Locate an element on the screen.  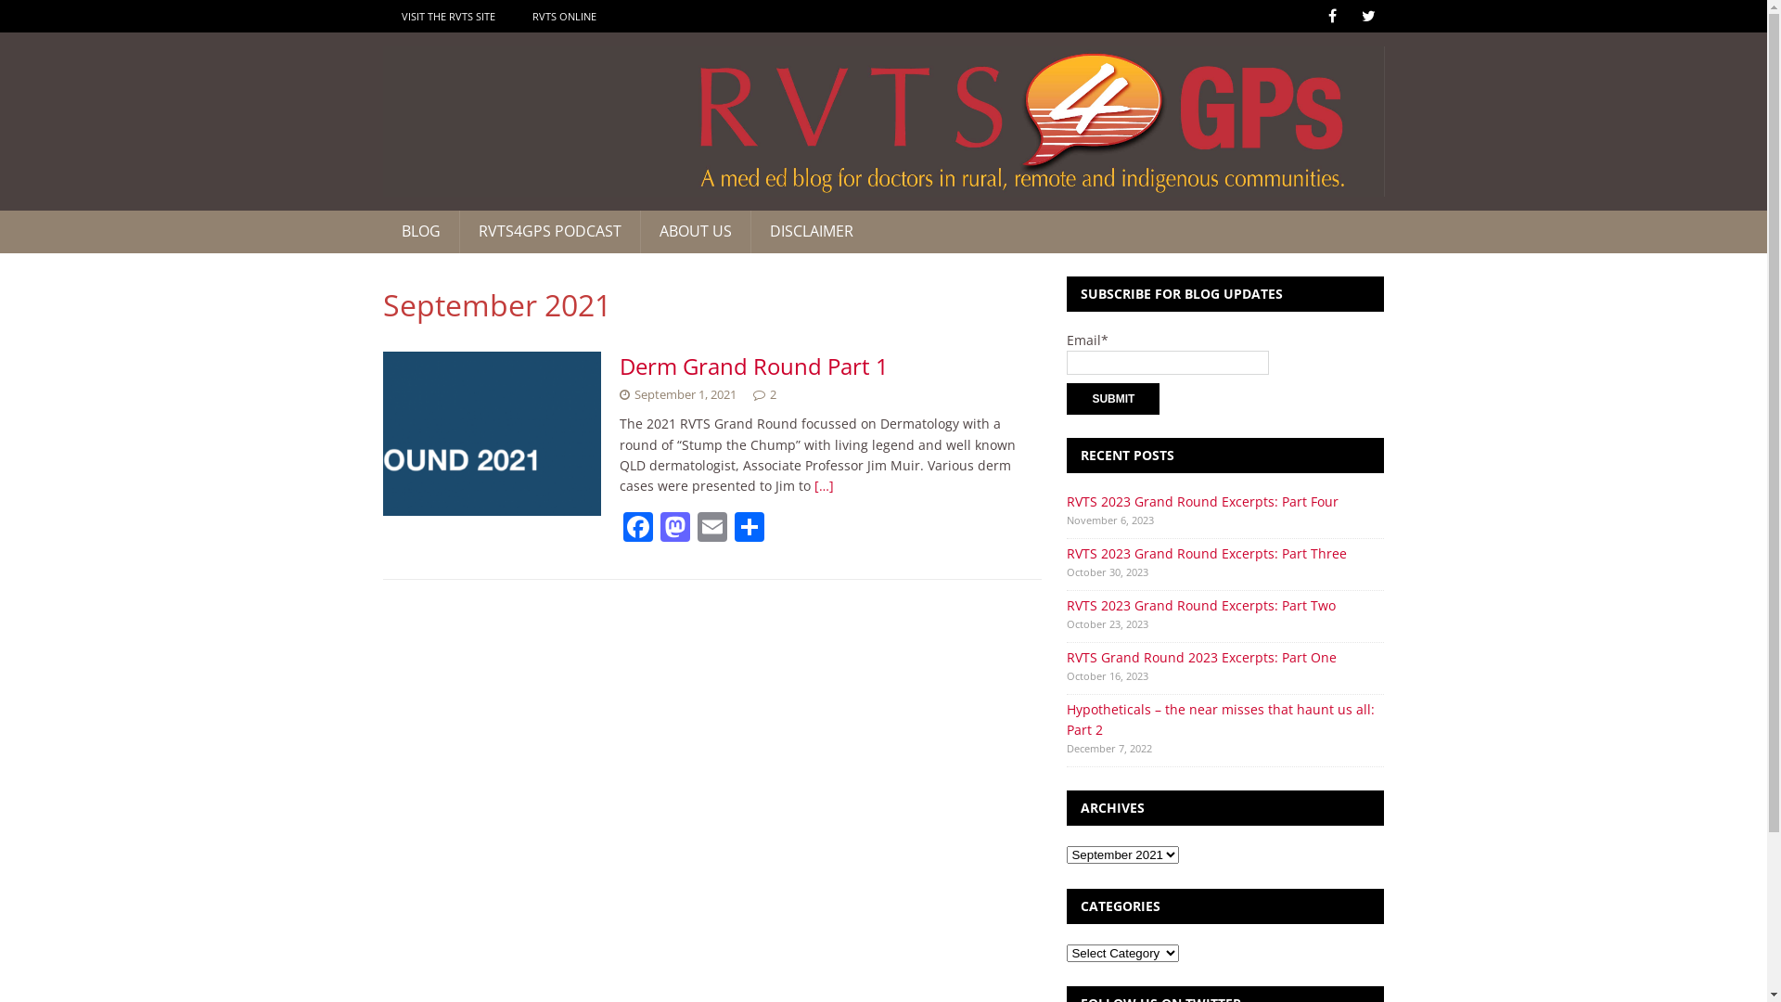
Share is located at coordinates (750, 529).